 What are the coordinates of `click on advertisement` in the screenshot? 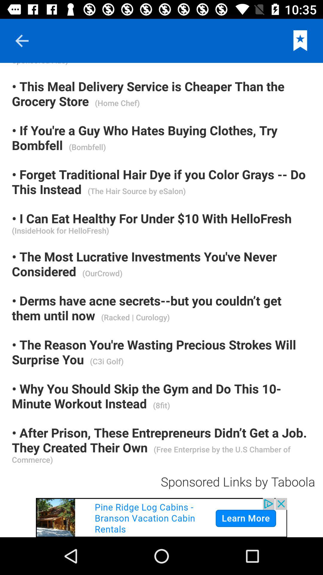 It's located at (161, 517).